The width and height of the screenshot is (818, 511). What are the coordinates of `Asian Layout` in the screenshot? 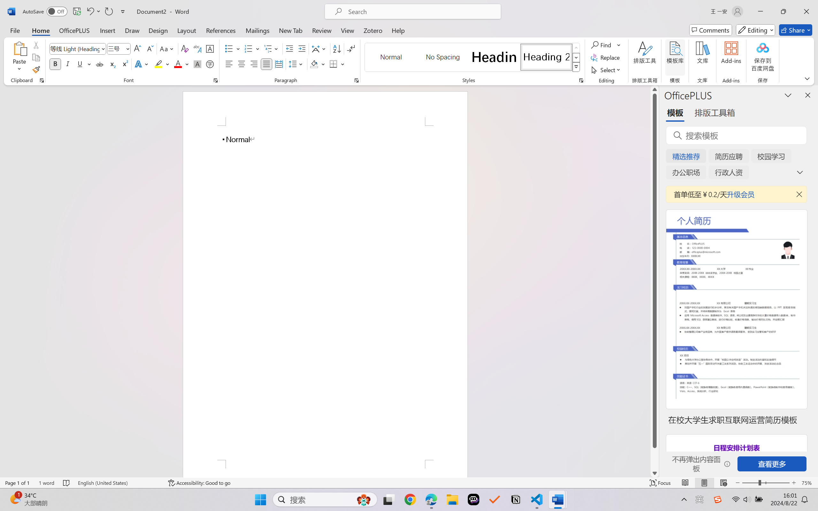 It's located at (320, 49).